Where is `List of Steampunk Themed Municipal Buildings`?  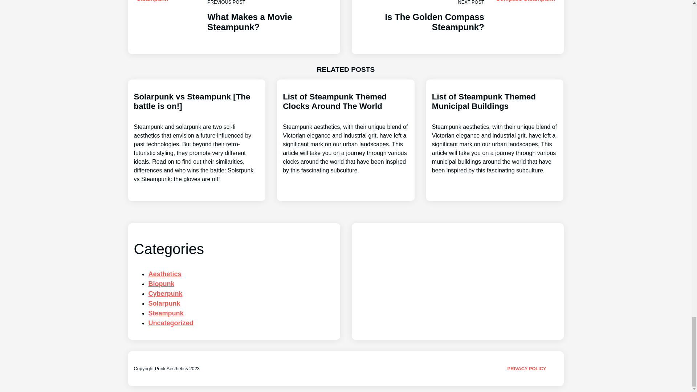
List of Steampunk Themed Municipal Buildings is located at coordinates (457, 27).